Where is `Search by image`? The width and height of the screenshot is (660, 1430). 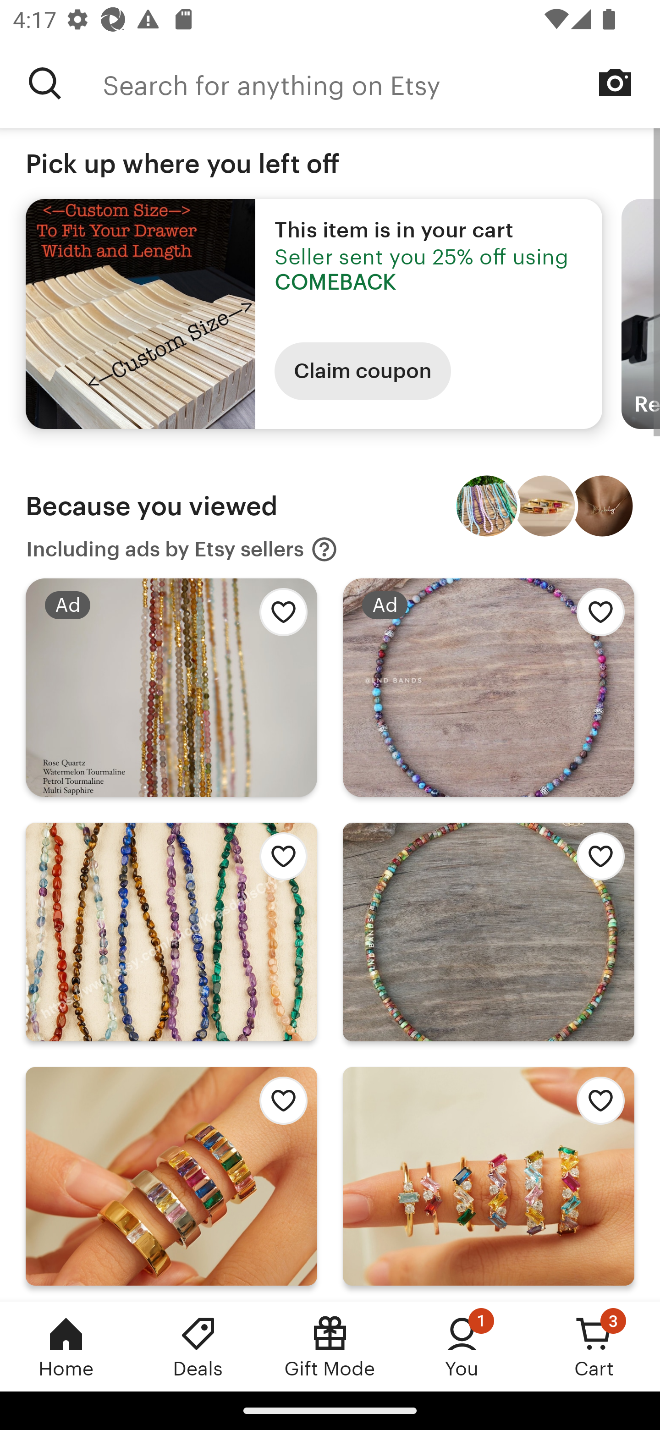 Search by image is located at coordinates (615, 82).